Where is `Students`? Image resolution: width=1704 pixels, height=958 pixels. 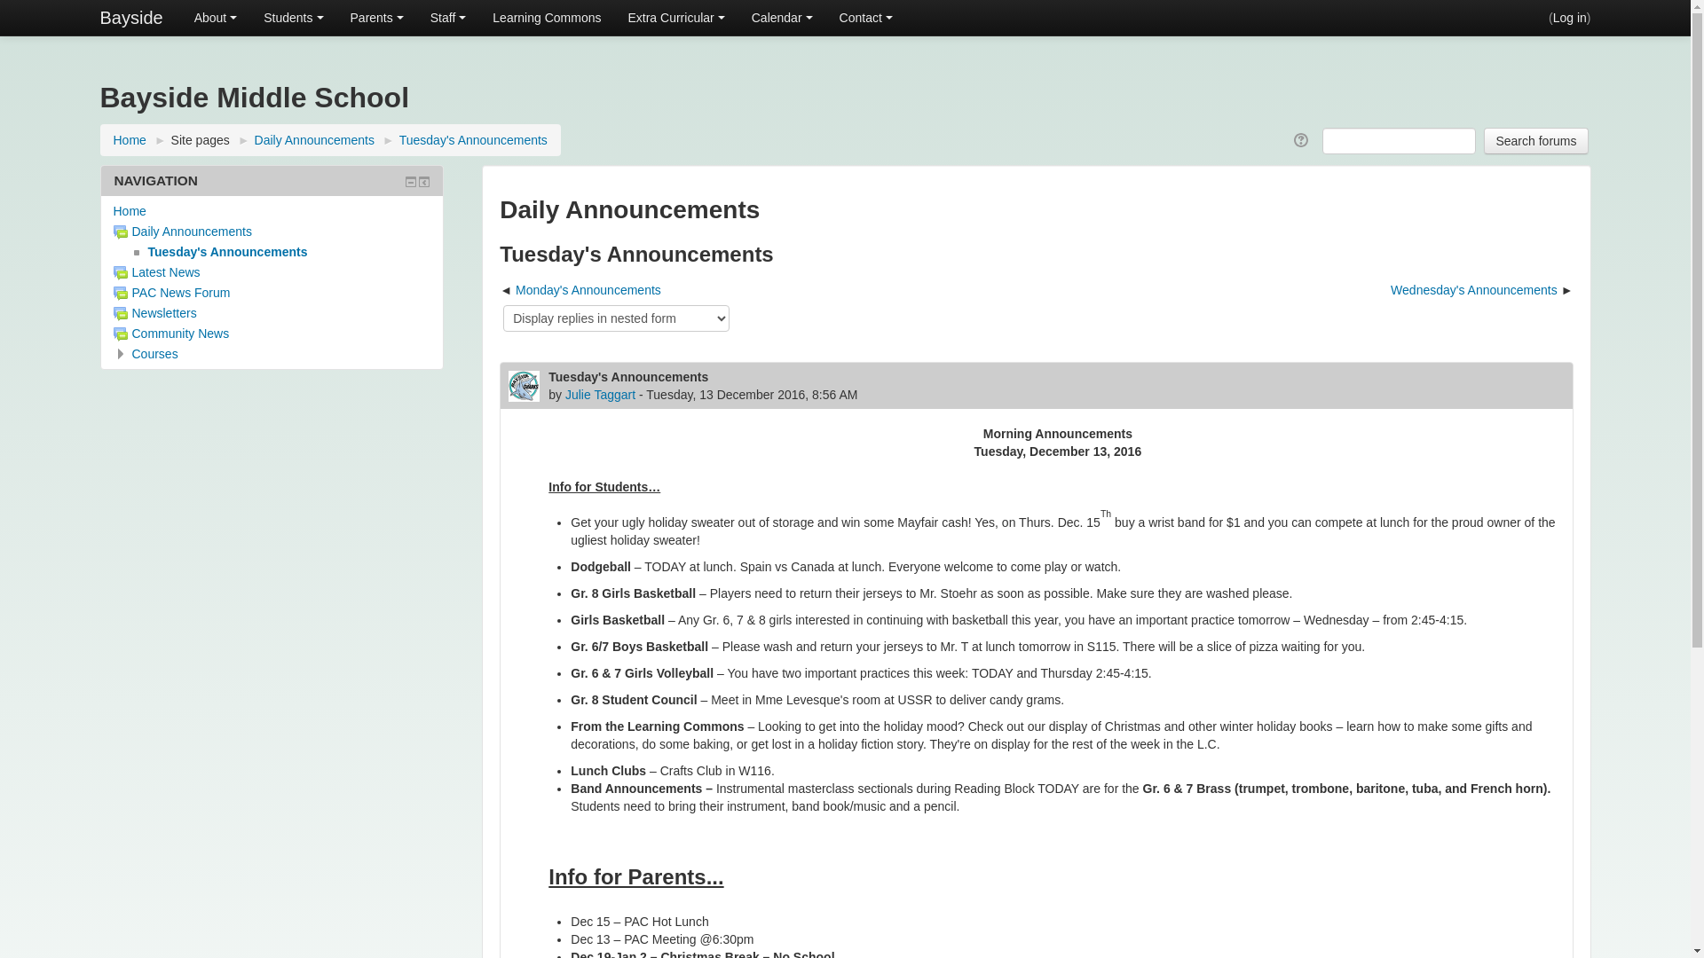 Students is located at coordinates (293, 18).